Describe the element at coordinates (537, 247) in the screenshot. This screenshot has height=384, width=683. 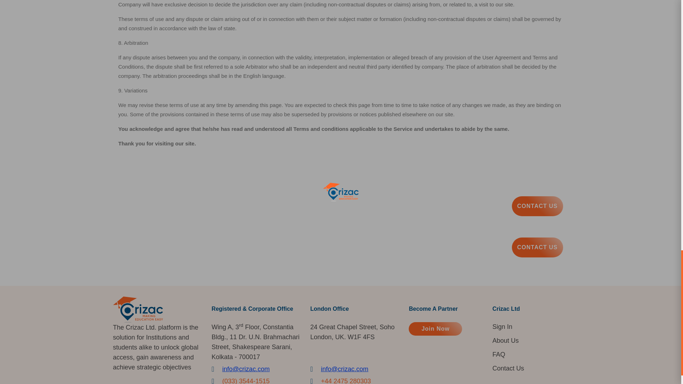
I see `CONTACT US` at that location.